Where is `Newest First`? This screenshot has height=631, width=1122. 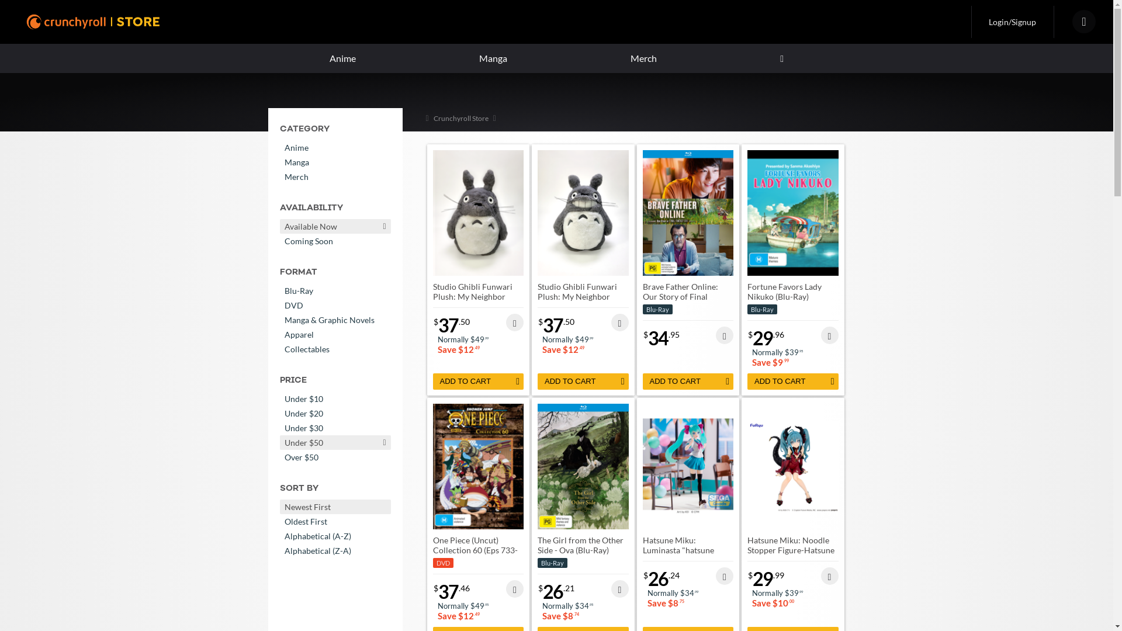 Newest First is located at coordinates (335, 507).